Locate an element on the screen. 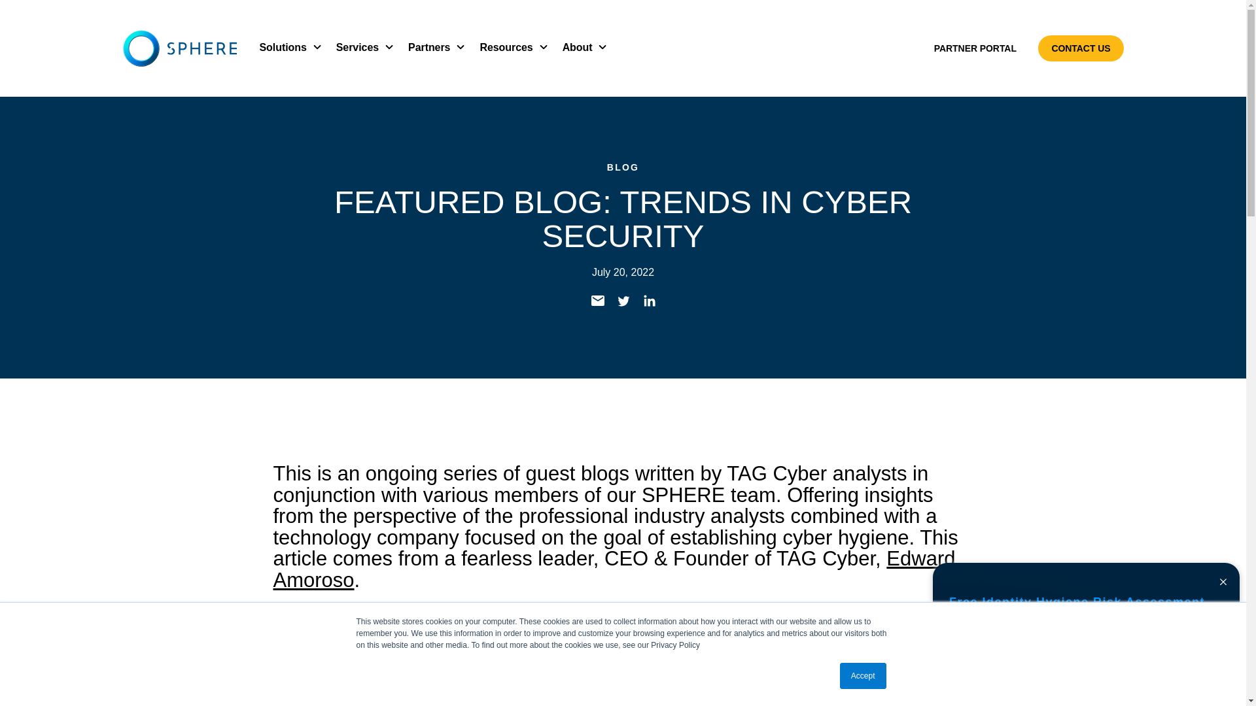 The width and height of the screenshot is (1256, 706). Services is located at coordinates (362, 47).